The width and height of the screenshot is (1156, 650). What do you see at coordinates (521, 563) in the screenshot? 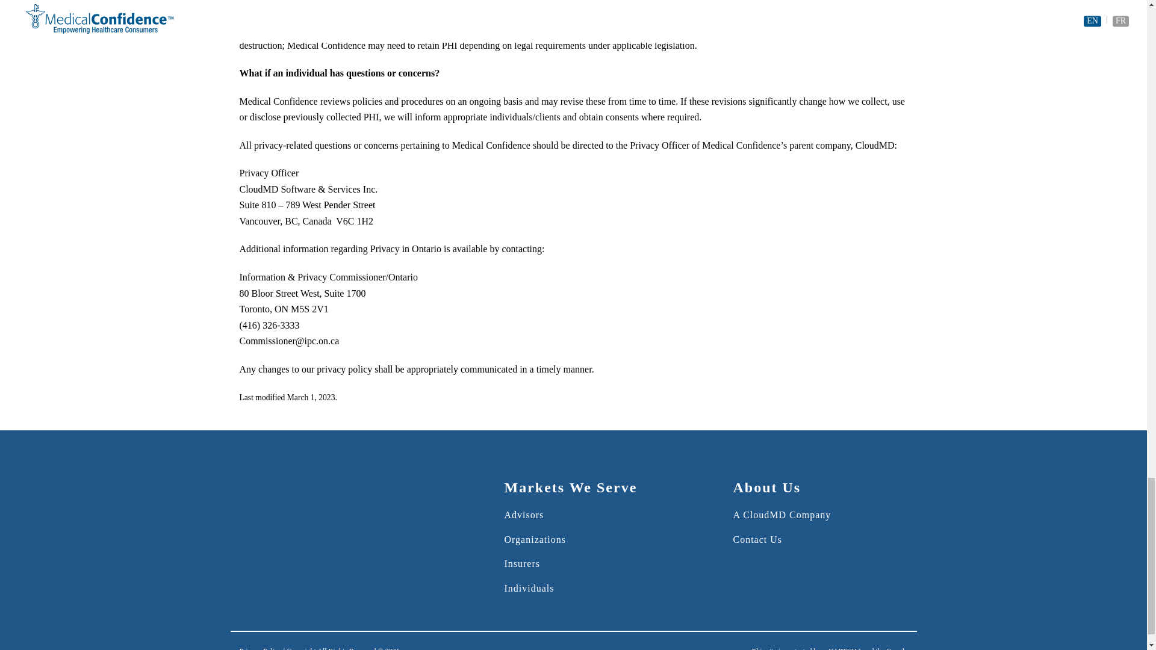
I see `Insurers` at bounding box center [521, 563].